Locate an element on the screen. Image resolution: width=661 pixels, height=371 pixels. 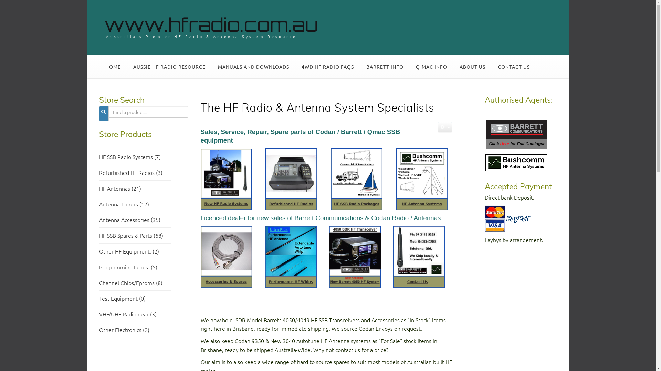
Barrett HF Radio Information catalogue is located at coordinates (516, 133).